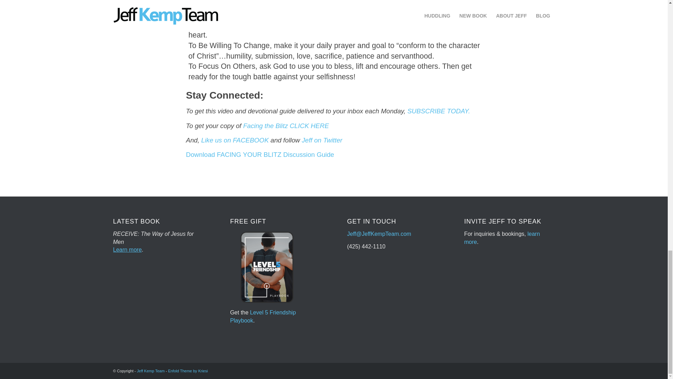  Describe the element at coordinates (235, 140) in the screenshot. I see `Like us on FACEBOOK` at that location.